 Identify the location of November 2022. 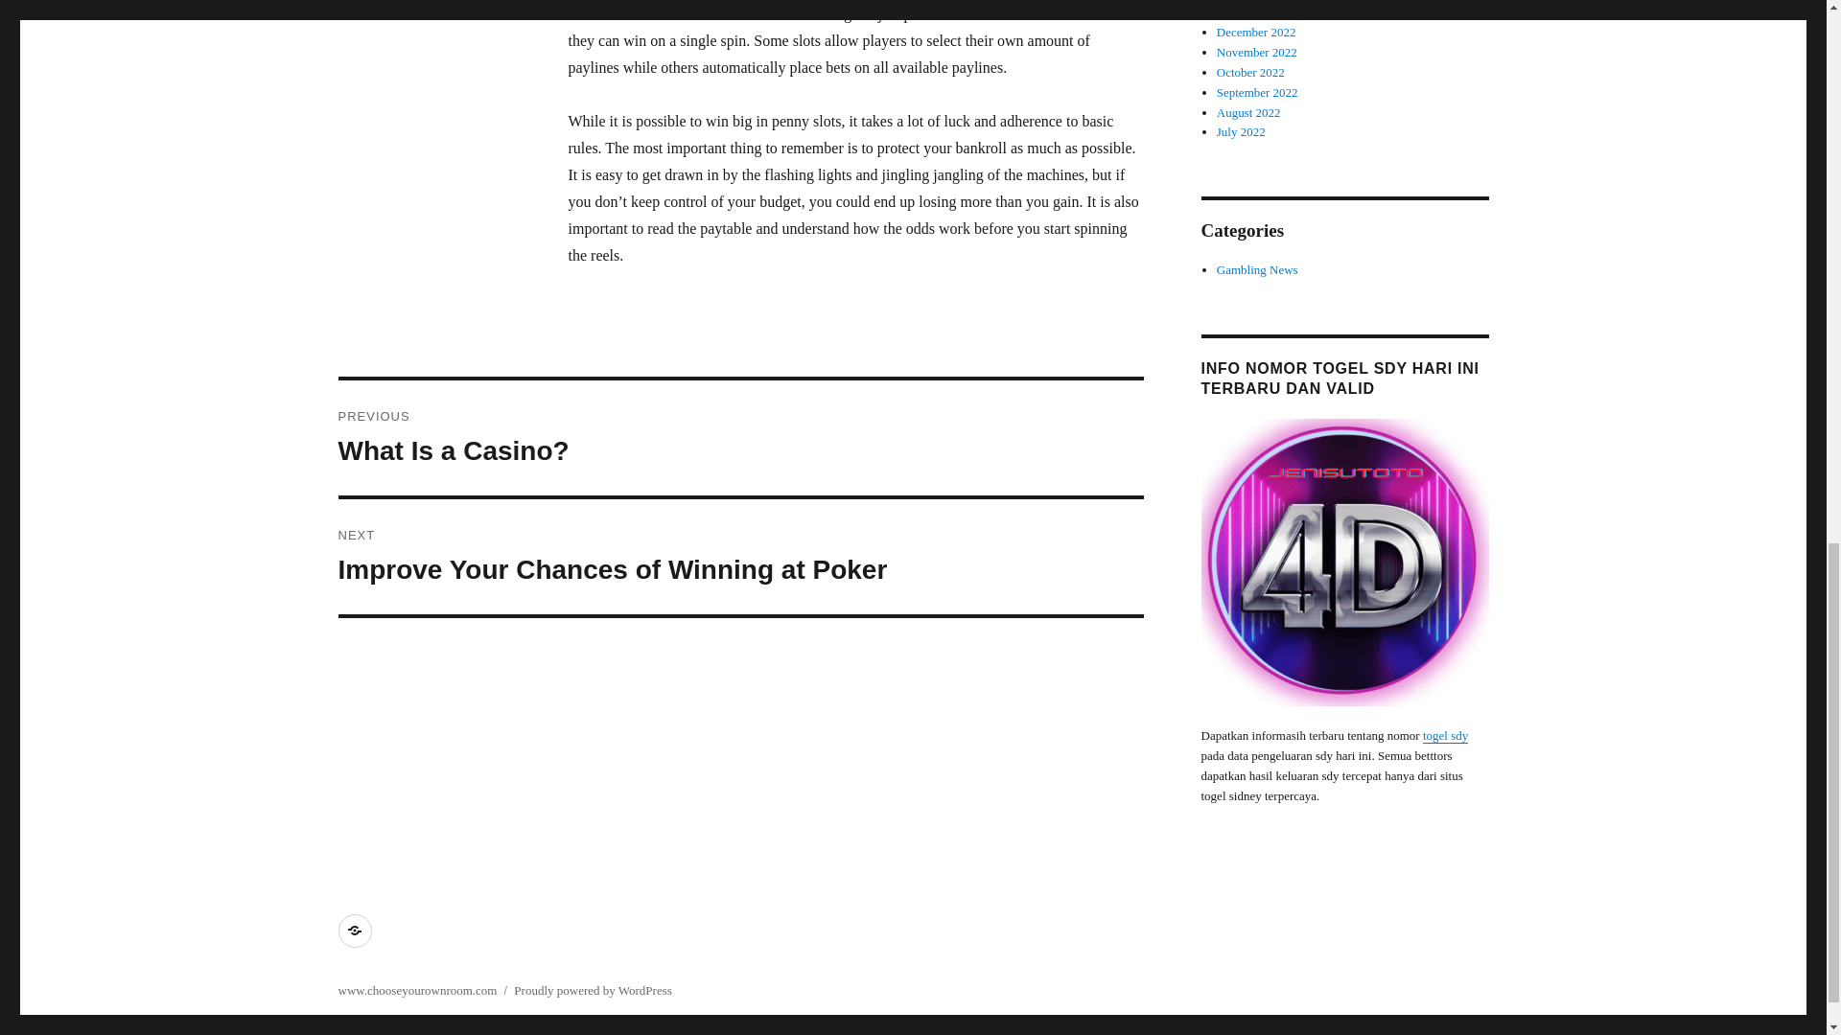
(1250, 11).